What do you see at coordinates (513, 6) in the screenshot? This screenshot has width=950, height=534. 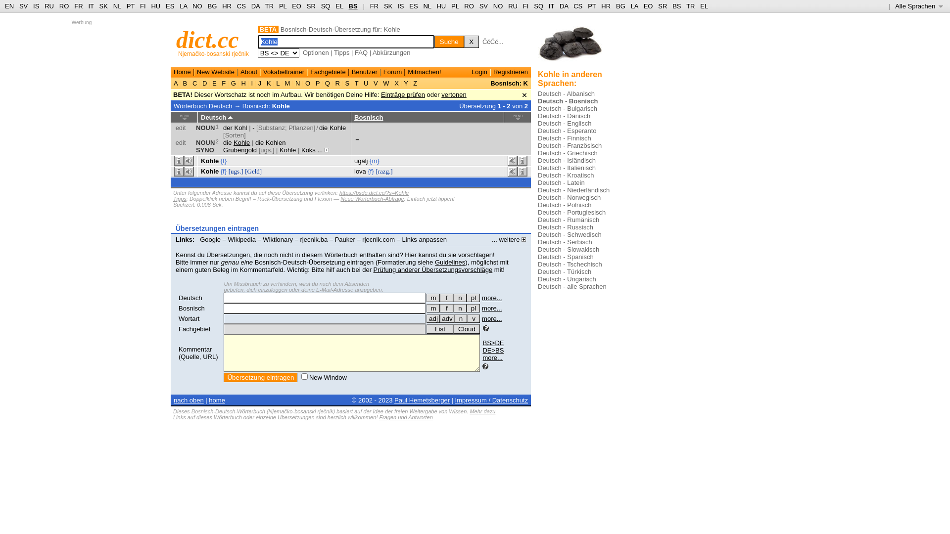 I see `RU` at bounding box center [513, 6].